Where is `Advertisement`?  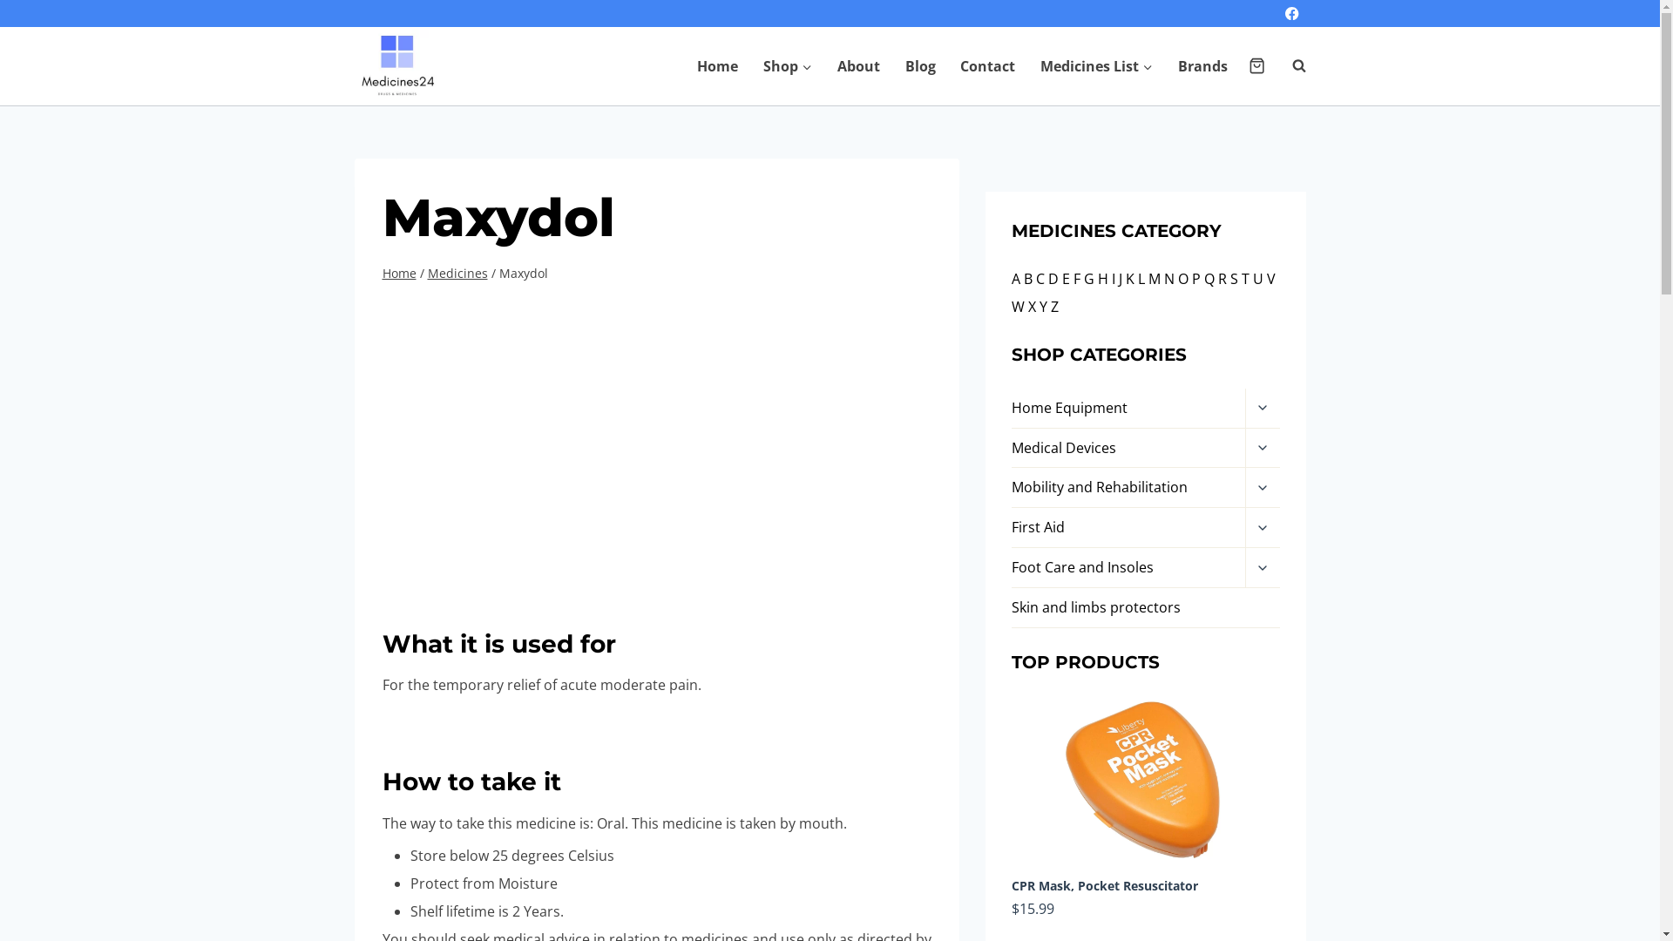 Advertisement is located at coordinates (657, 435).